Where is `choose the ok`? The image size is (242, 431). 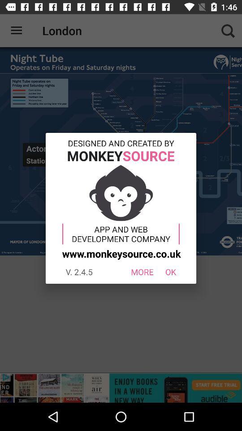 choose the ok is located at coordinates (170, 272).